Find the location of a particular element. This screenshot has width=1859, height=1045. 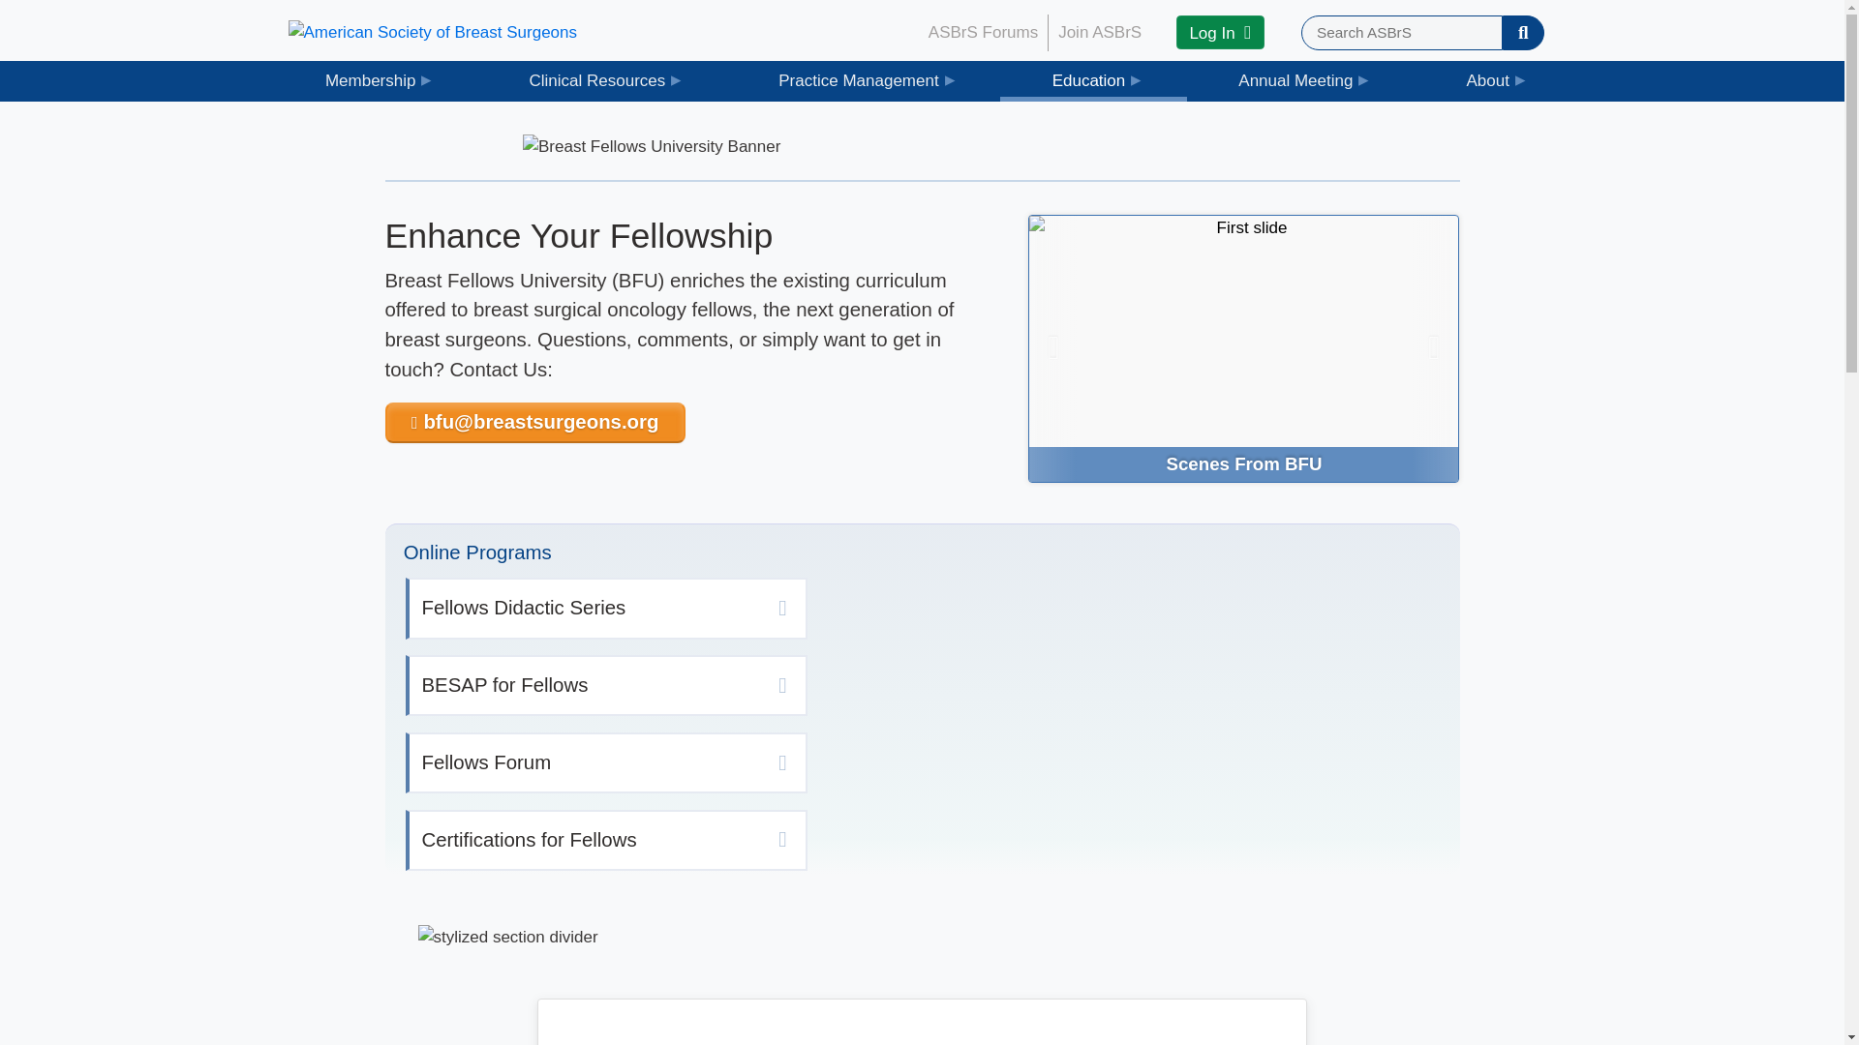

Search for: is located at coordinates (1402, 33).